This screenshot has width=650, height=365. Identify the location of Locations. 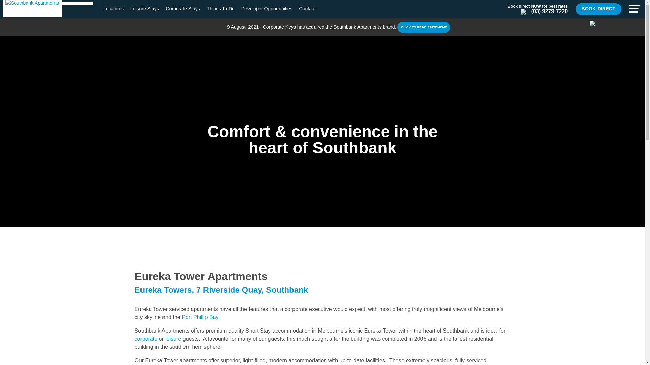
(113, 9).